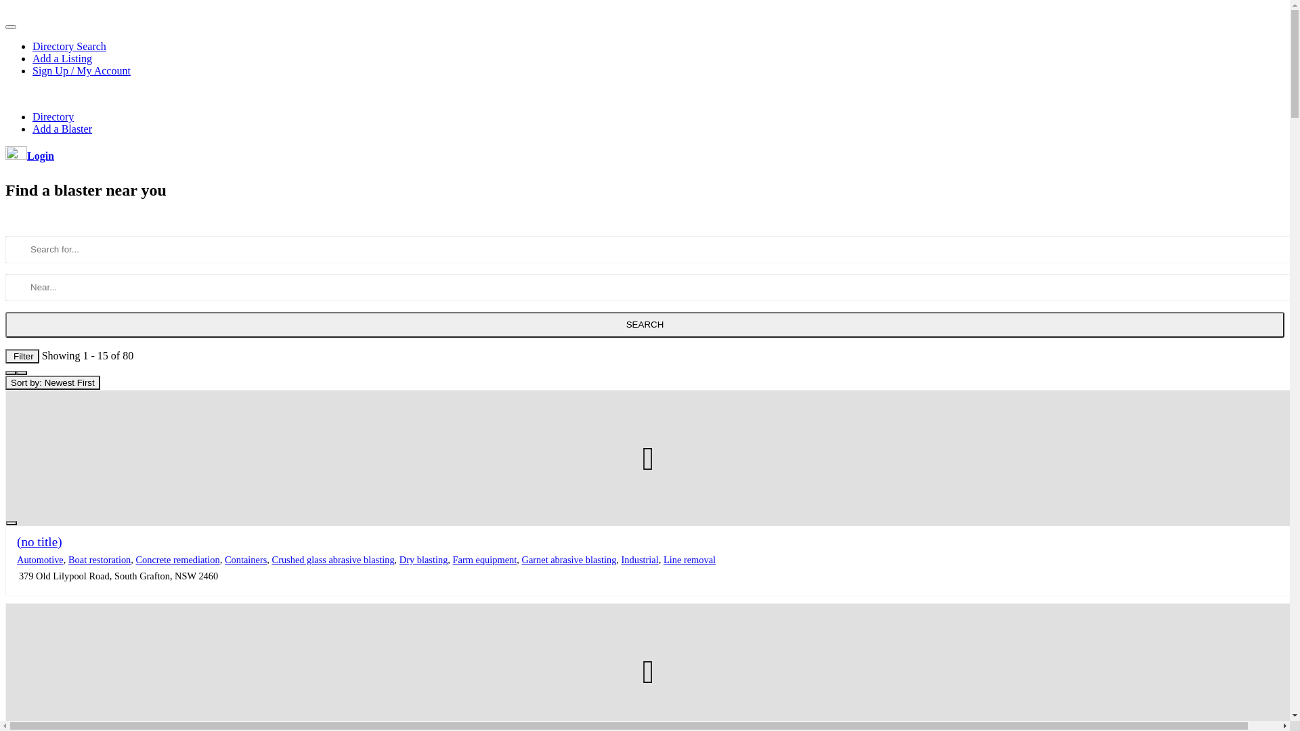 This screenshot has height=731, width=1300. I want to click on Bookmarks, so click(381, 397).